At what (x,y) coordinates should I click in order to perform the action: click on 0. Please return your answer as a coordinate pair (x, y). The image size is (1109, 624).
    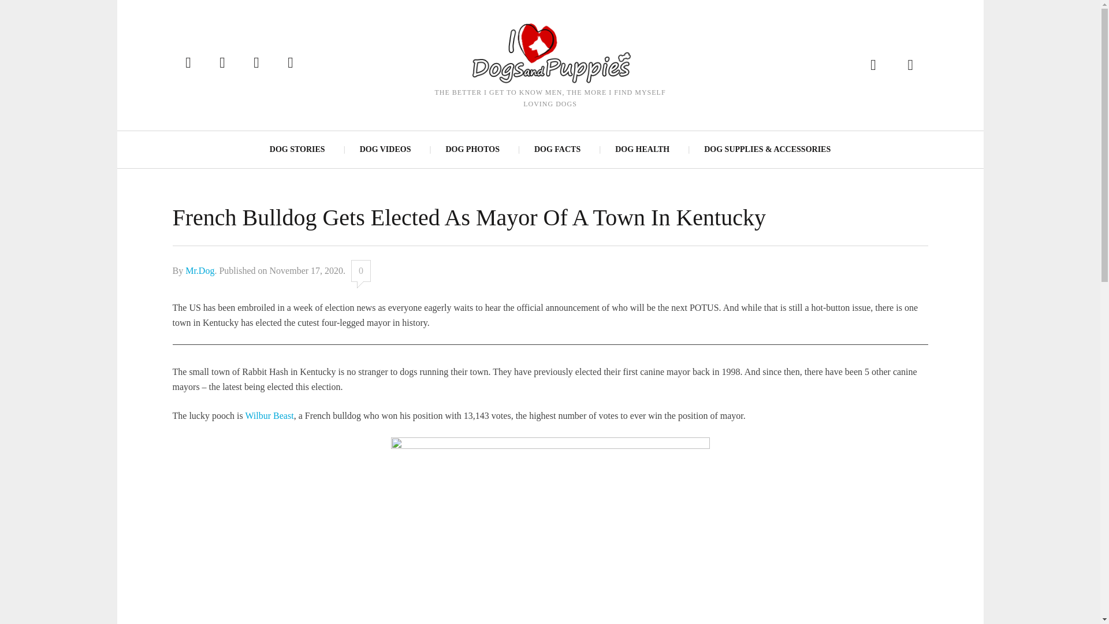
    Looking at the image, I should click on (360, 271).